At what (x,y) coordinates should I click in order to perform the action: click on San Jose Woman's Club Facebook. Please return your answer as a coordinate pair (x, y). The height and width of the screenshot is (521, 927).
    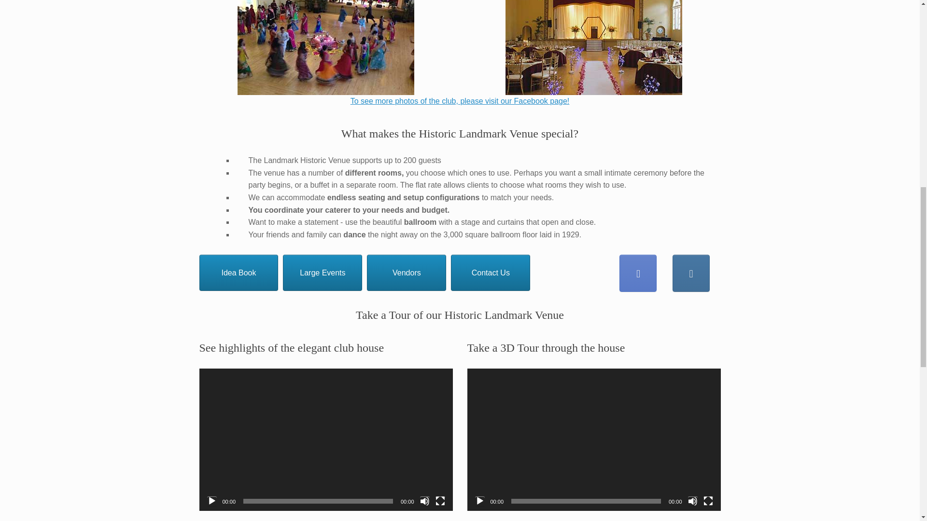
    Looking at the image, I should click on (637, 273).